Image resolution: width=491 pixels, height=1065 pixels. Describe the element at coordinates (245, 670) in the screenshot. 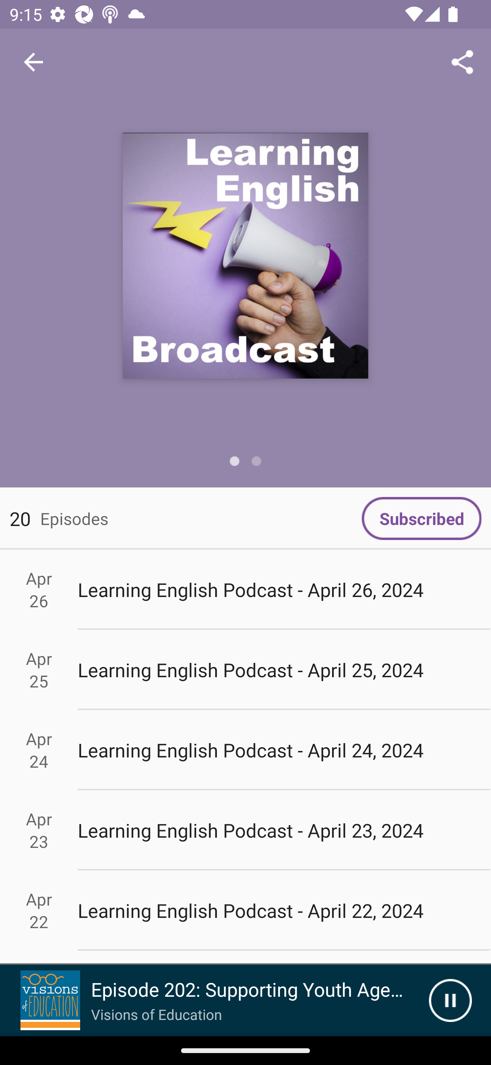

I see `Apr 25 Learning English Podcast - April 25, 2024` at that location.